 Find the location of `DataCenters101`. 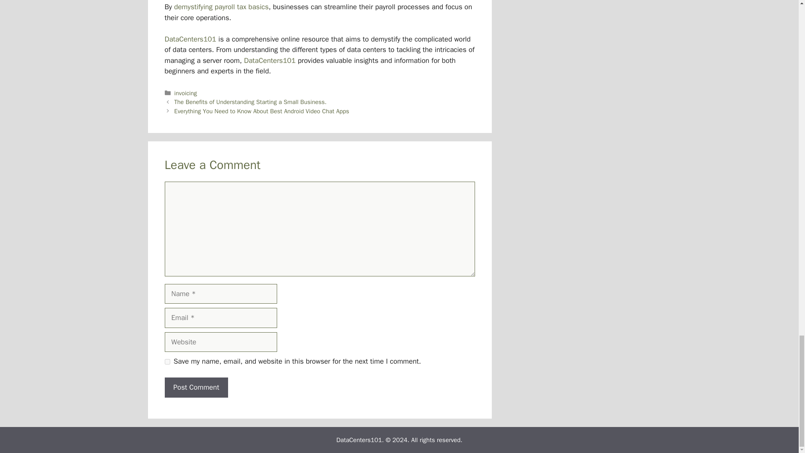

DataCenters101 is located at coordinates (269, 60).